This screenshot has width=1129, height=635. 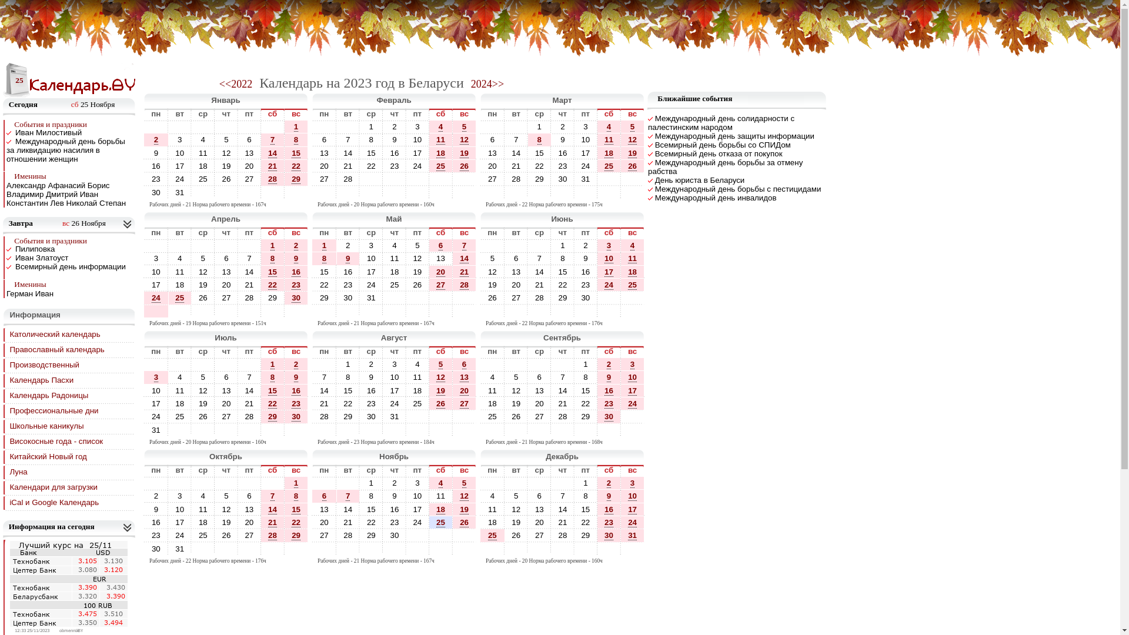 What do you see at coordinates (273, 523) in the screenshot?
I see `21` at bounding box center [273, 523].